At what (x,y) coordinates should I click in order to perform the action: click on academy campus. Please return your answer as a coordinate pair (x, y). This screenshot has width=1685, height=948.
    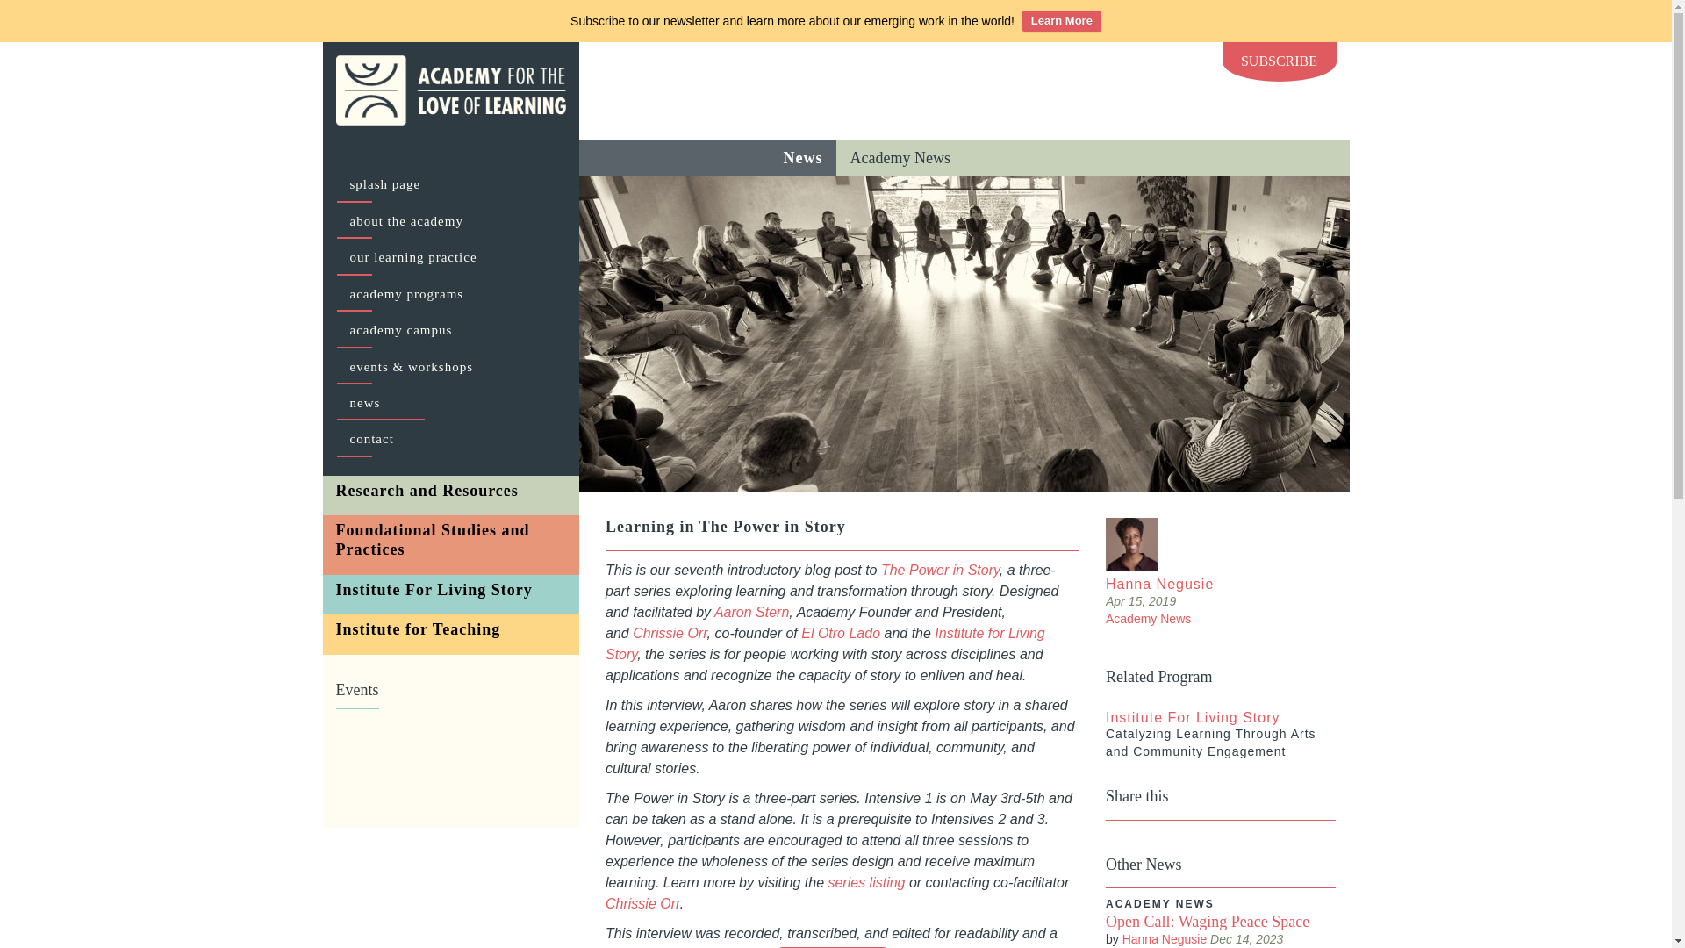
    Looking at the image, I should click on (450, 330).